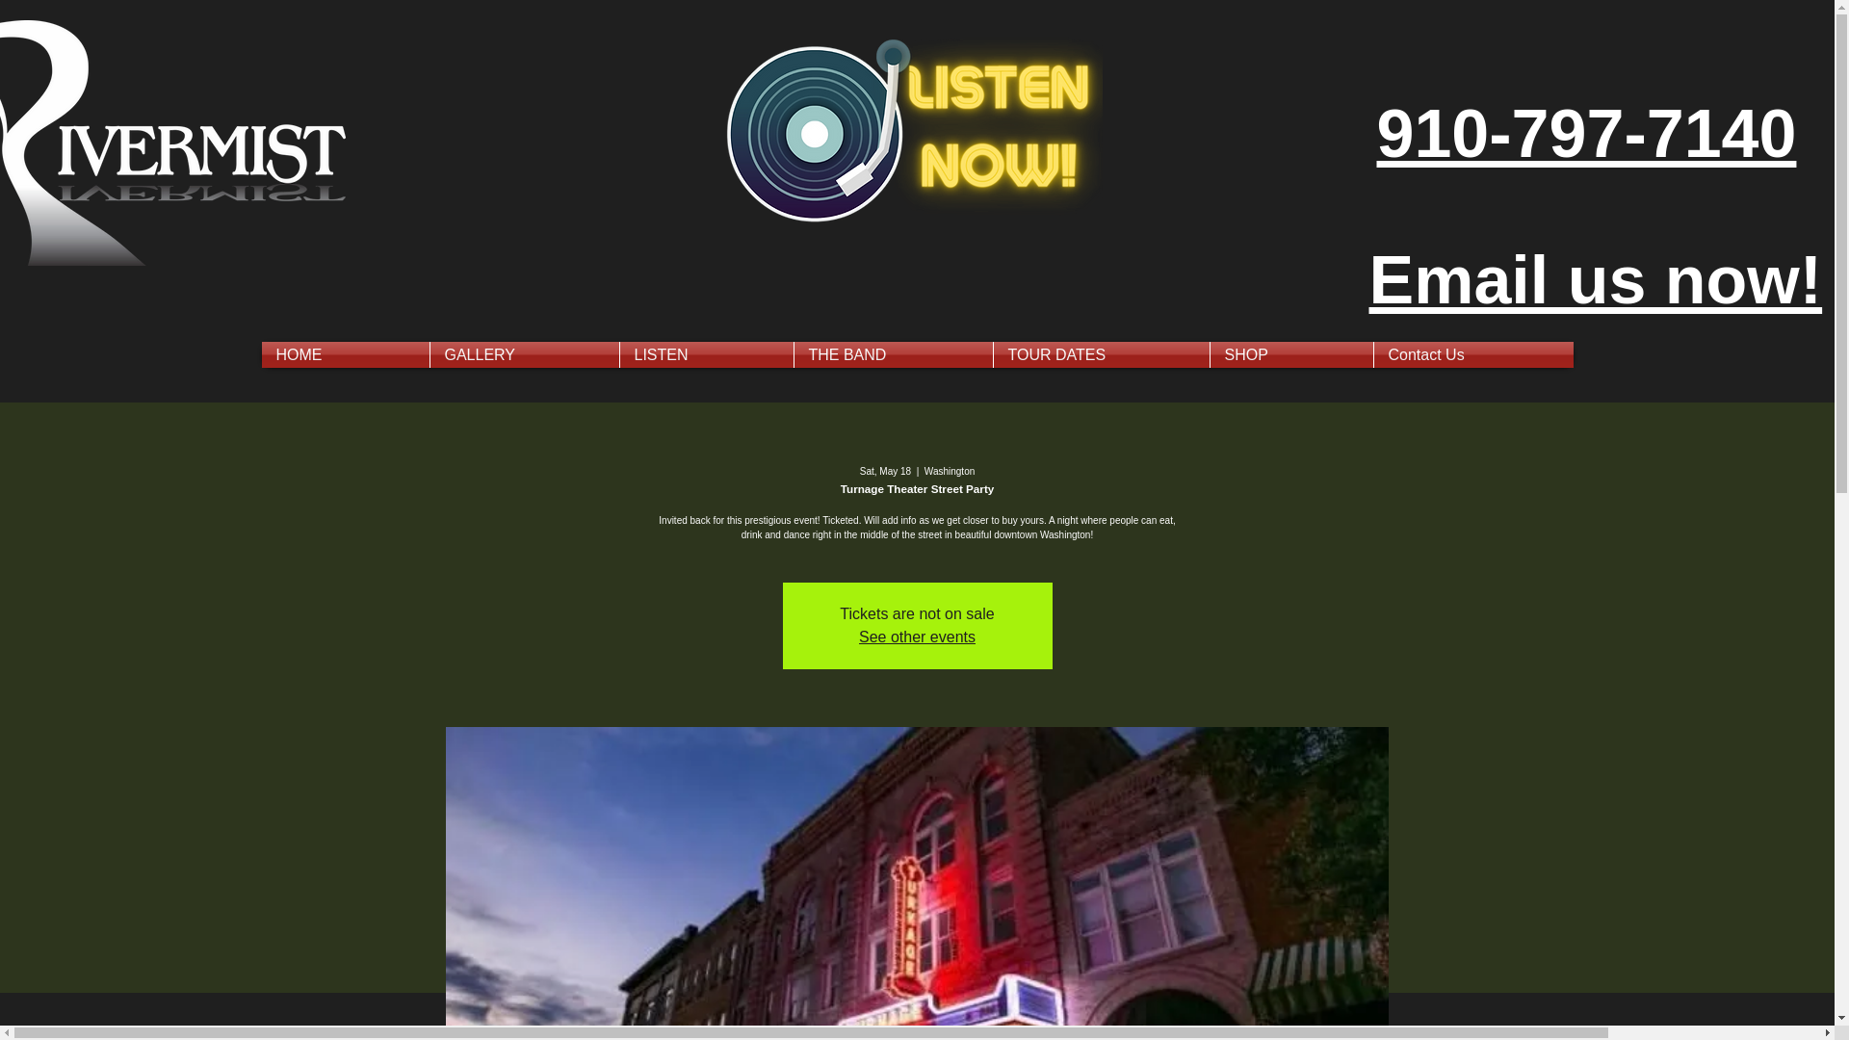  Describe the element at coordinates (523, 354) in the screenshot. I see `GALLERY` at that location.